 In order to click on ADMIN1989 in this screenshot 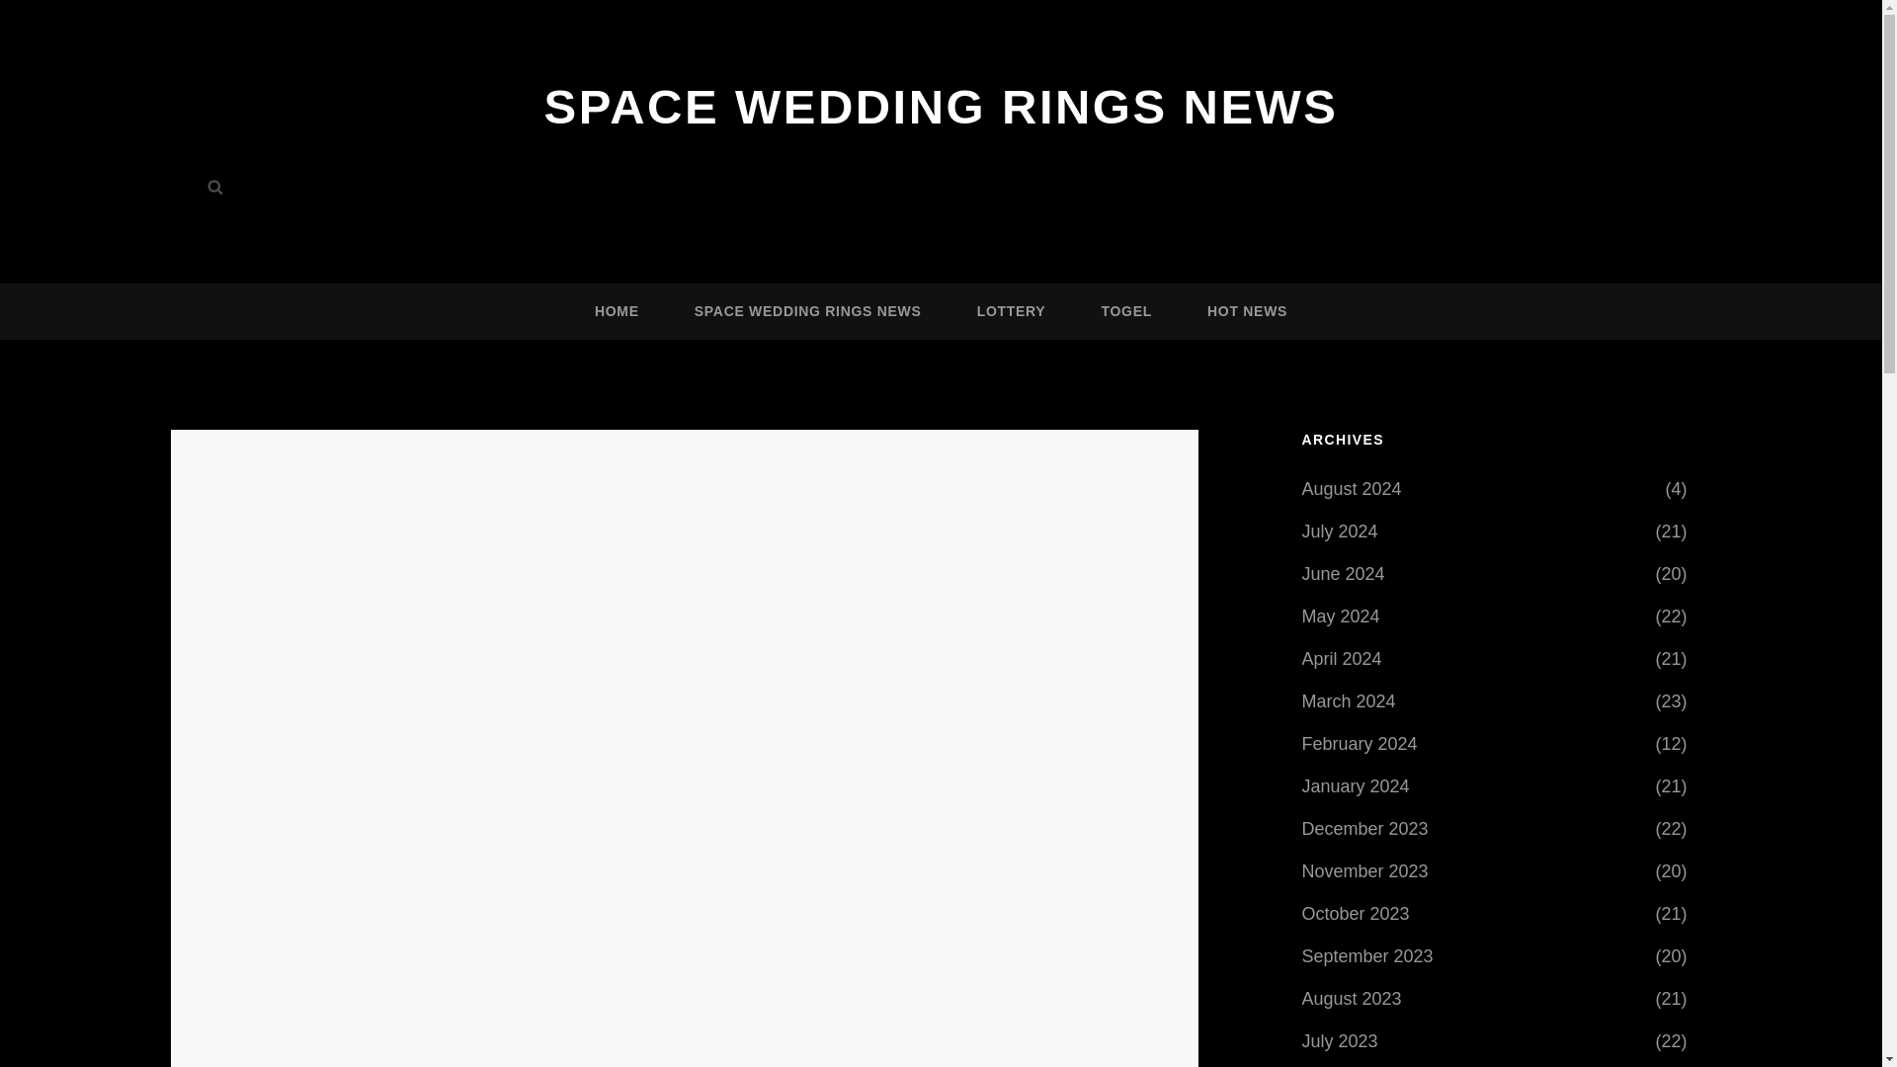, I will do `click(634, 600)`.